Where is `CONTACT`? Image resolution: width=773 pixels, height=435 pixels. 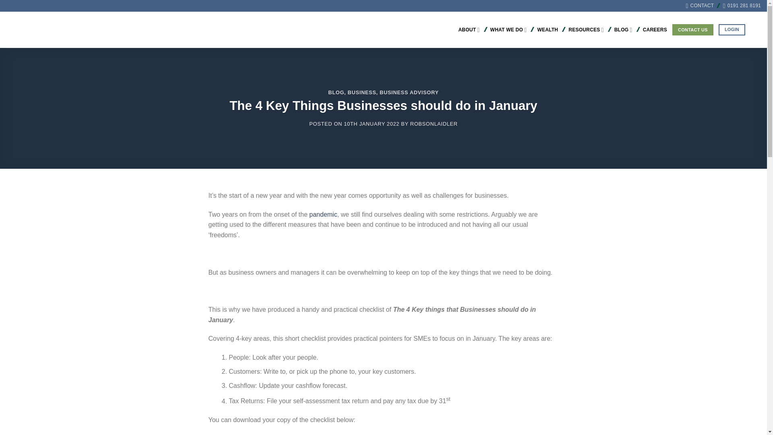
CONTACT is located at coordinates (700, 6).